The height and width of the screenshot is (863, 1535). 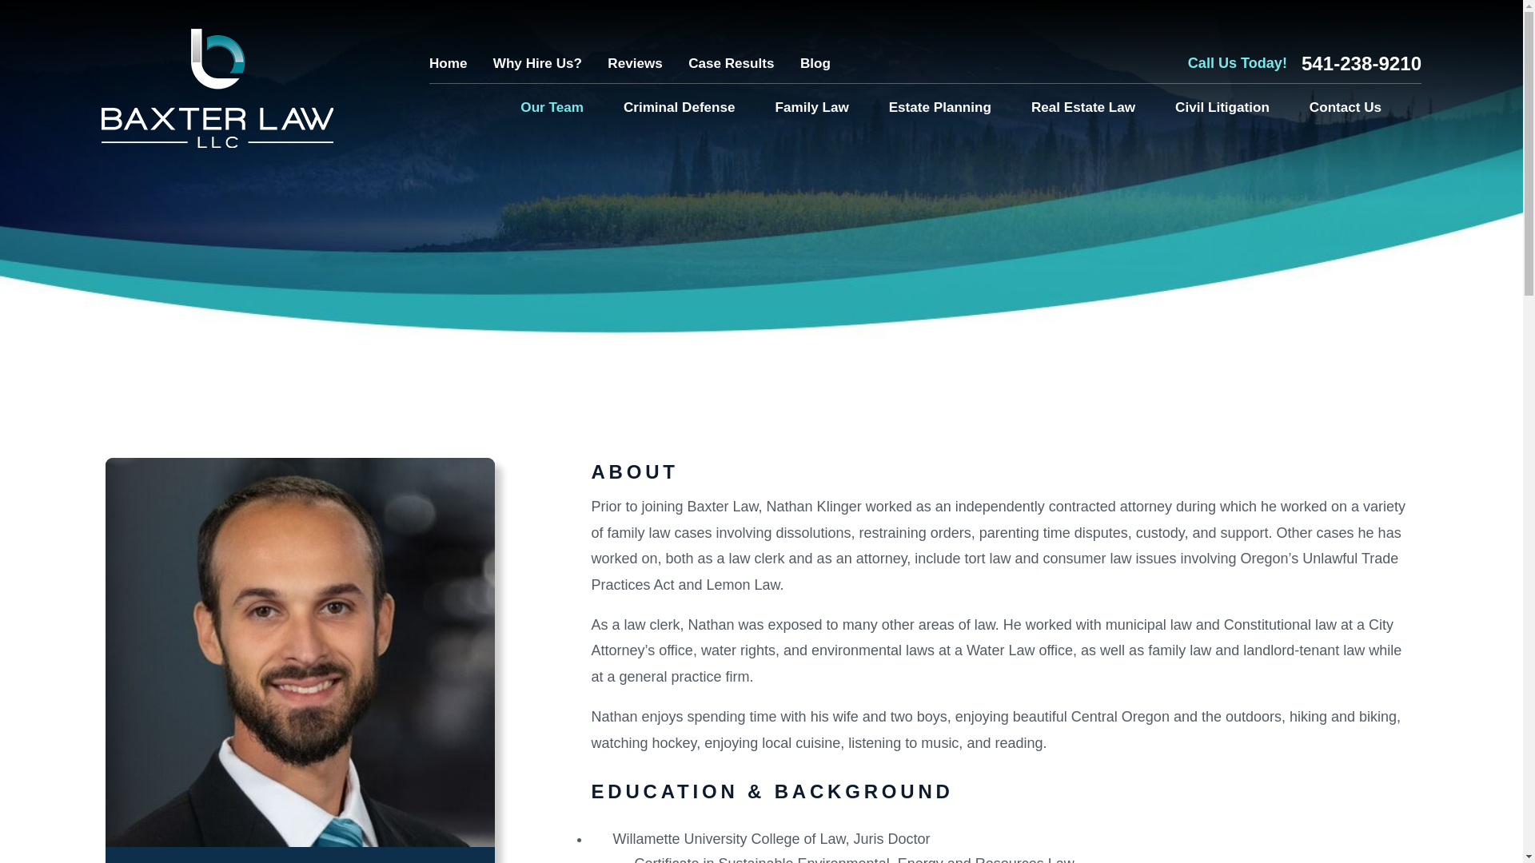 What do you see at coordinates (537, 63) in the screenshot?
I see `Why Hire Us?` at bounding box center [537, 63].